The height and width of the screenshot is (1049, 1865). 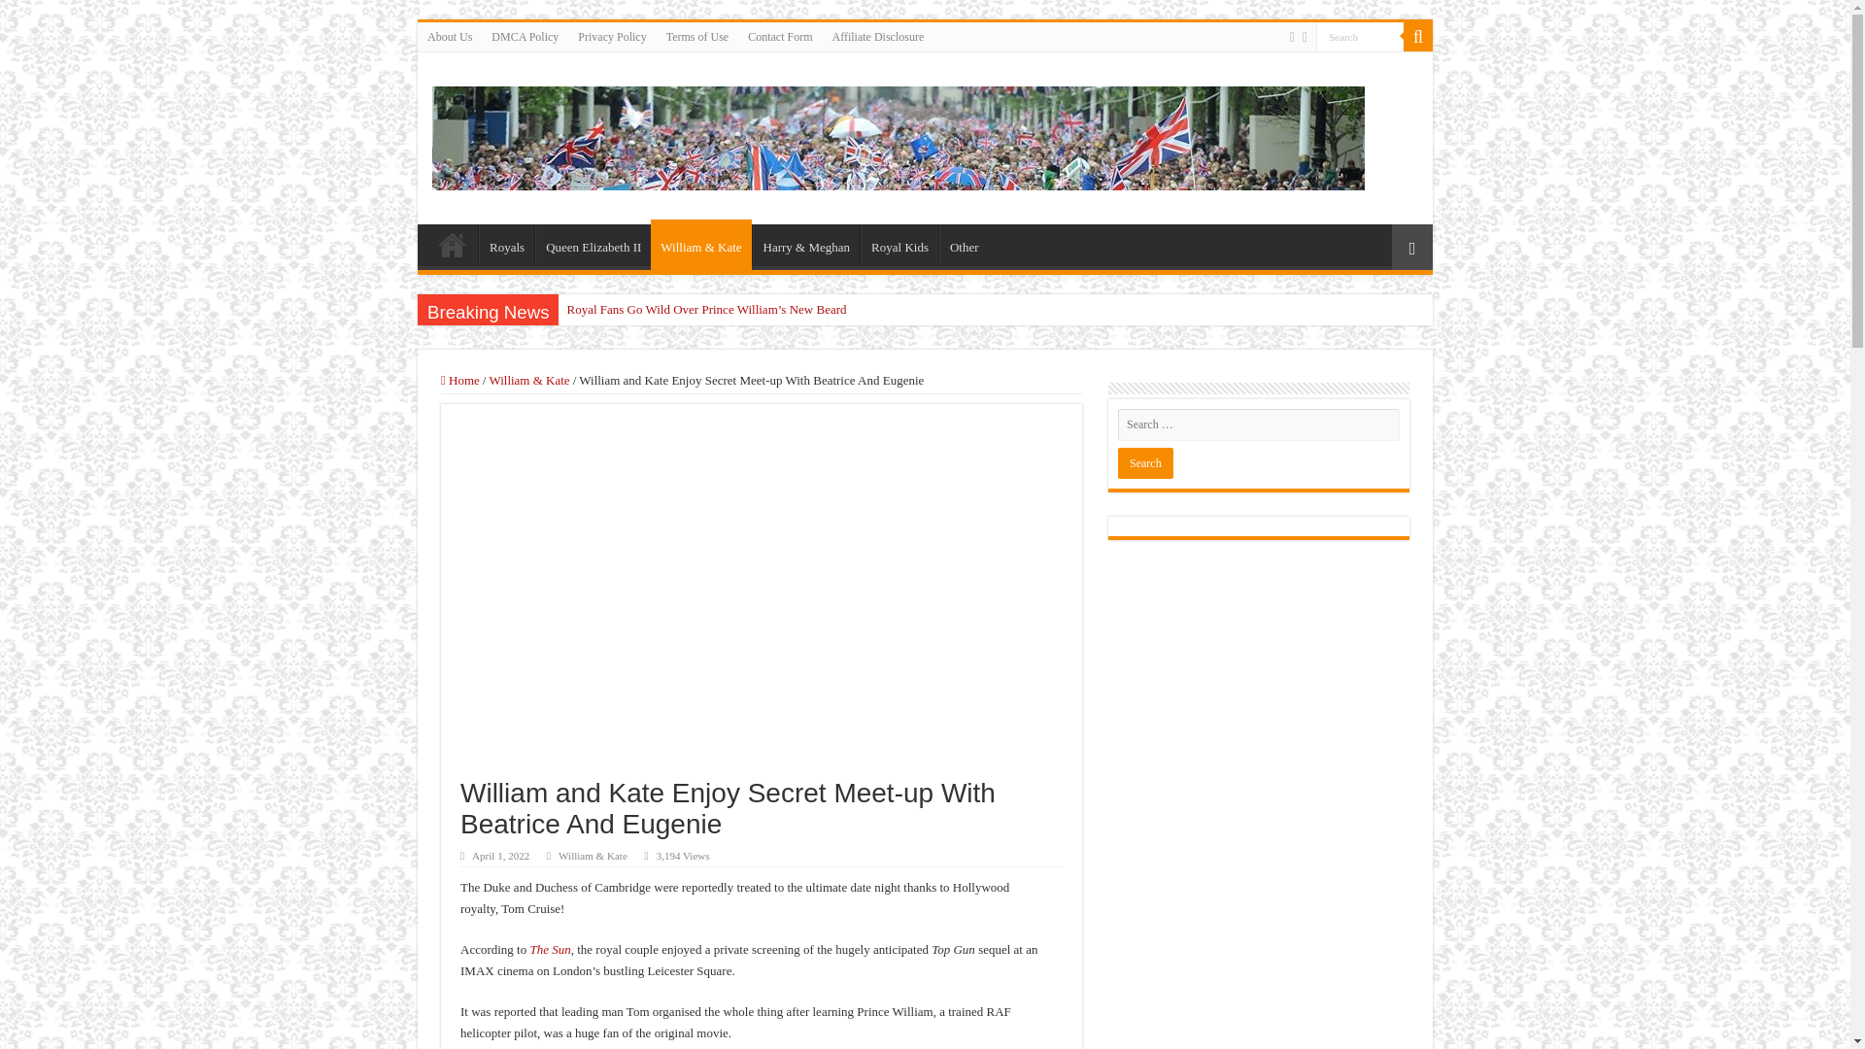 I want to click on Home, so click(x=452, y=245).